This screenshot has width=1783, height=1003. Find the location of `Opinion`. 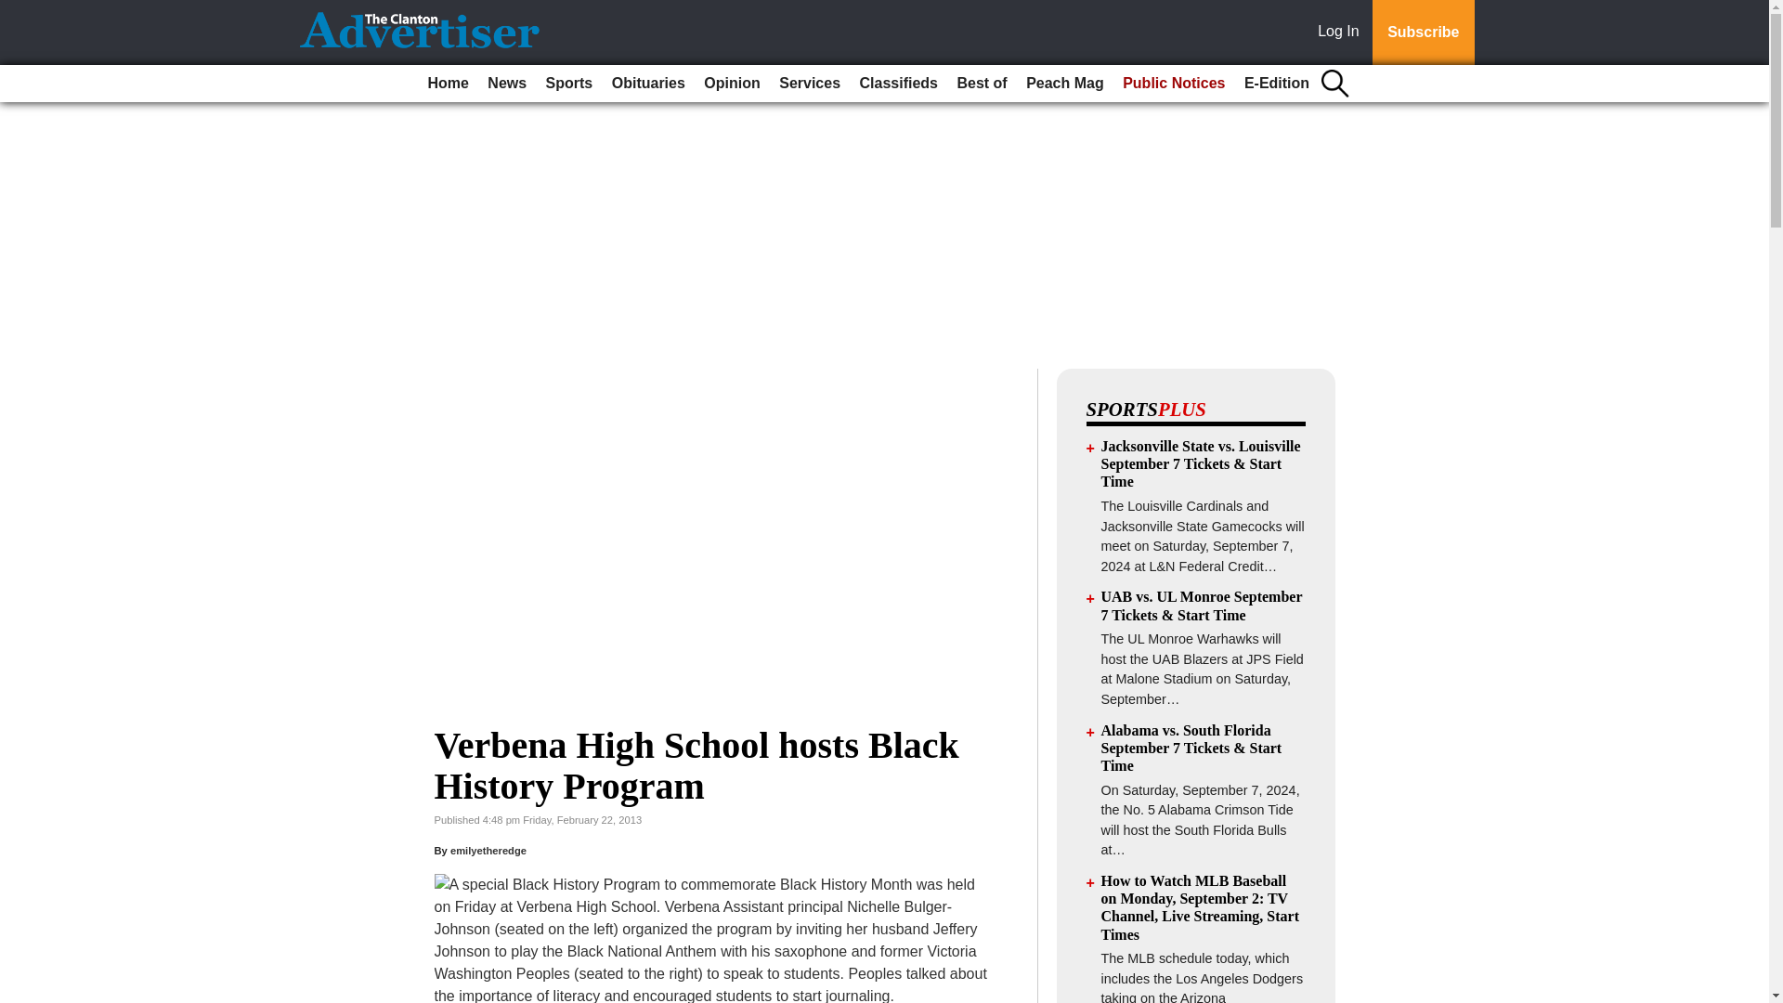

Opinion is located at coordinates (732, 84).